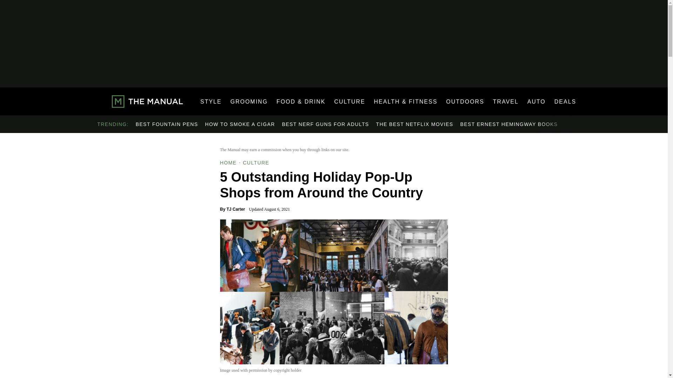 This screenshot has width=673, height=378. What do you see at coordinates (249, 101) in the screenshot?
I see `GROOMING` at bounding box center [249, 101].